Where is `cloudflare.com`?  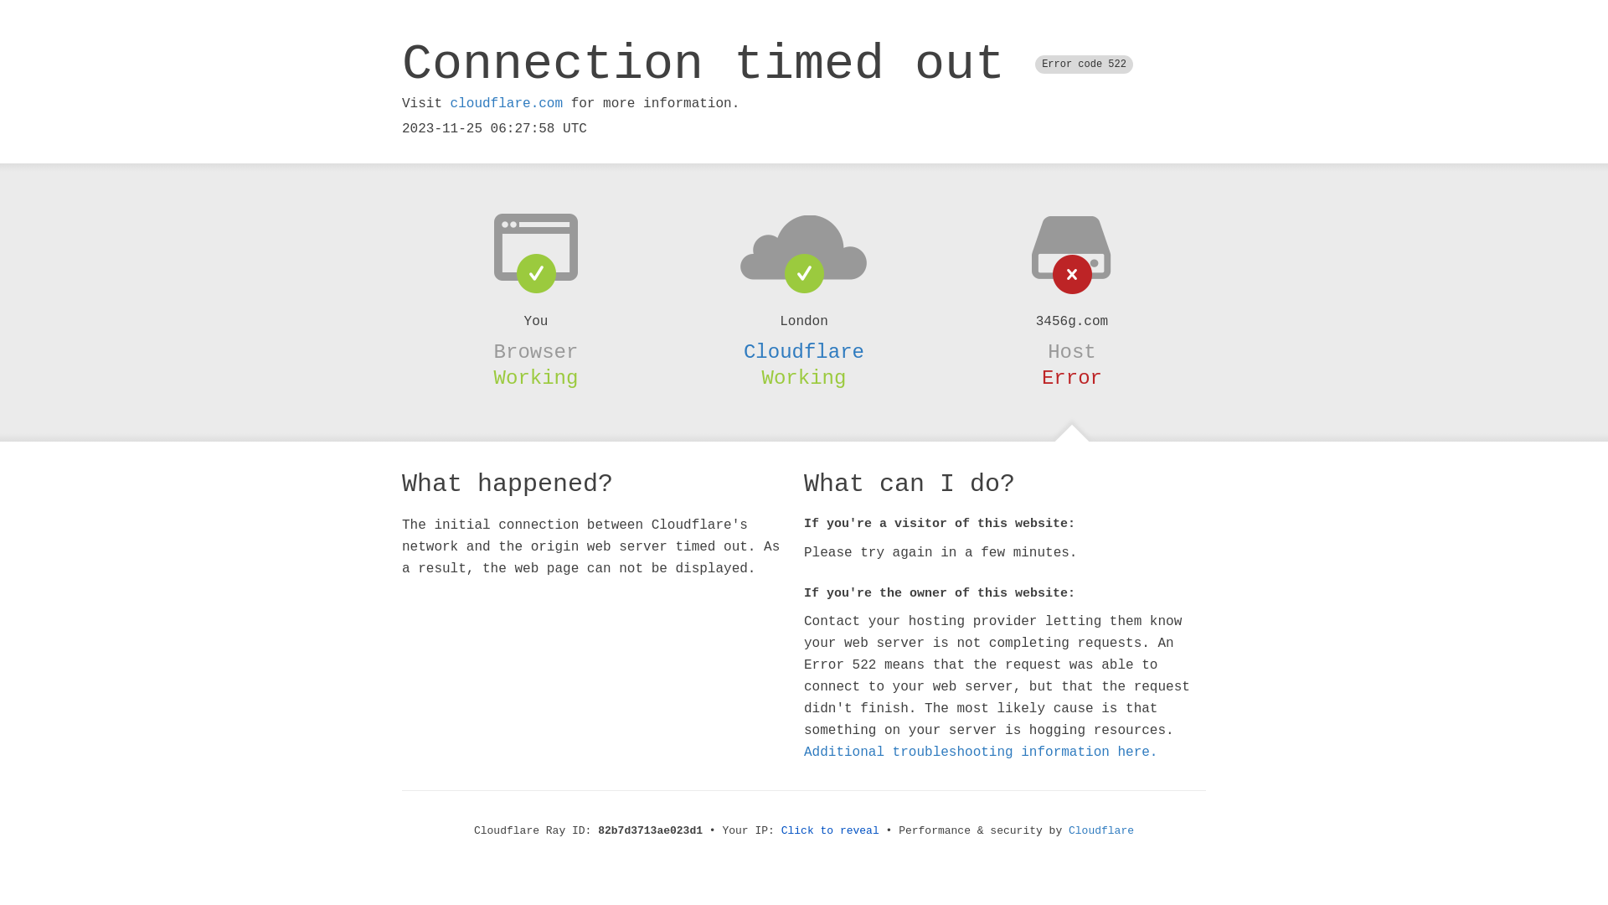 cloudflare.com is located at coordinates (507, 104).